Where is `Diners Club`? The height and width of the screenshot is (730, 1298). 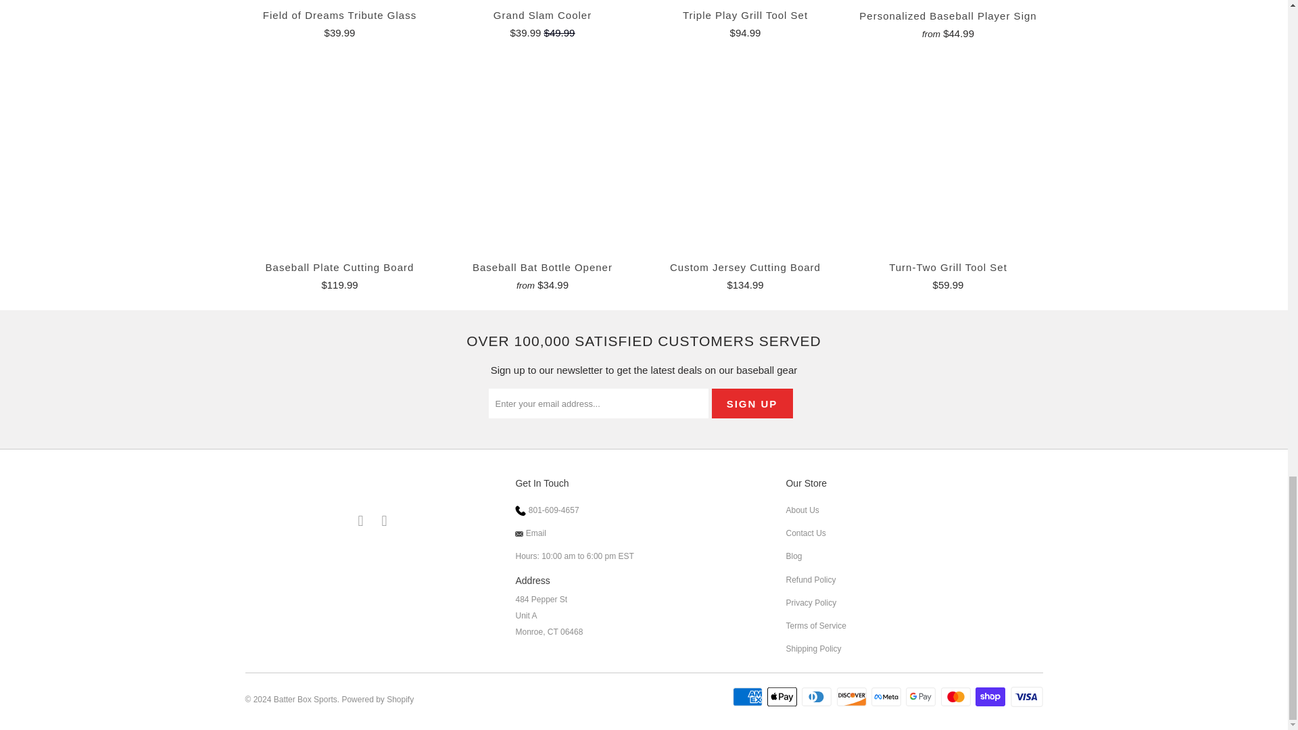 Diners Club is located at coordinates (818, 697).